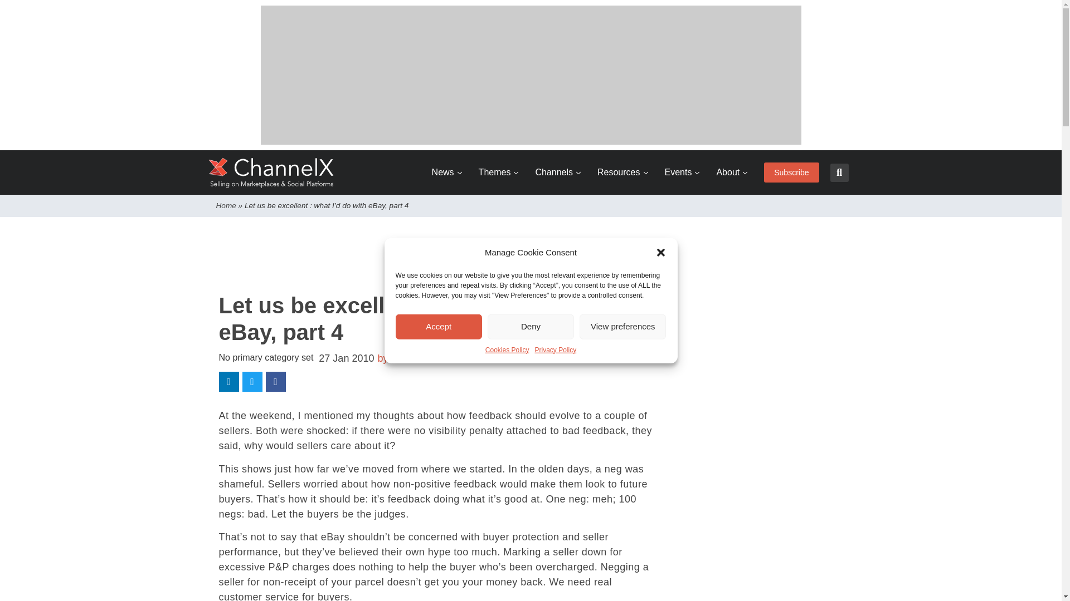  Describe the element at coordinates (622, 326) in the screenshot. I see `View preferences` at that location.